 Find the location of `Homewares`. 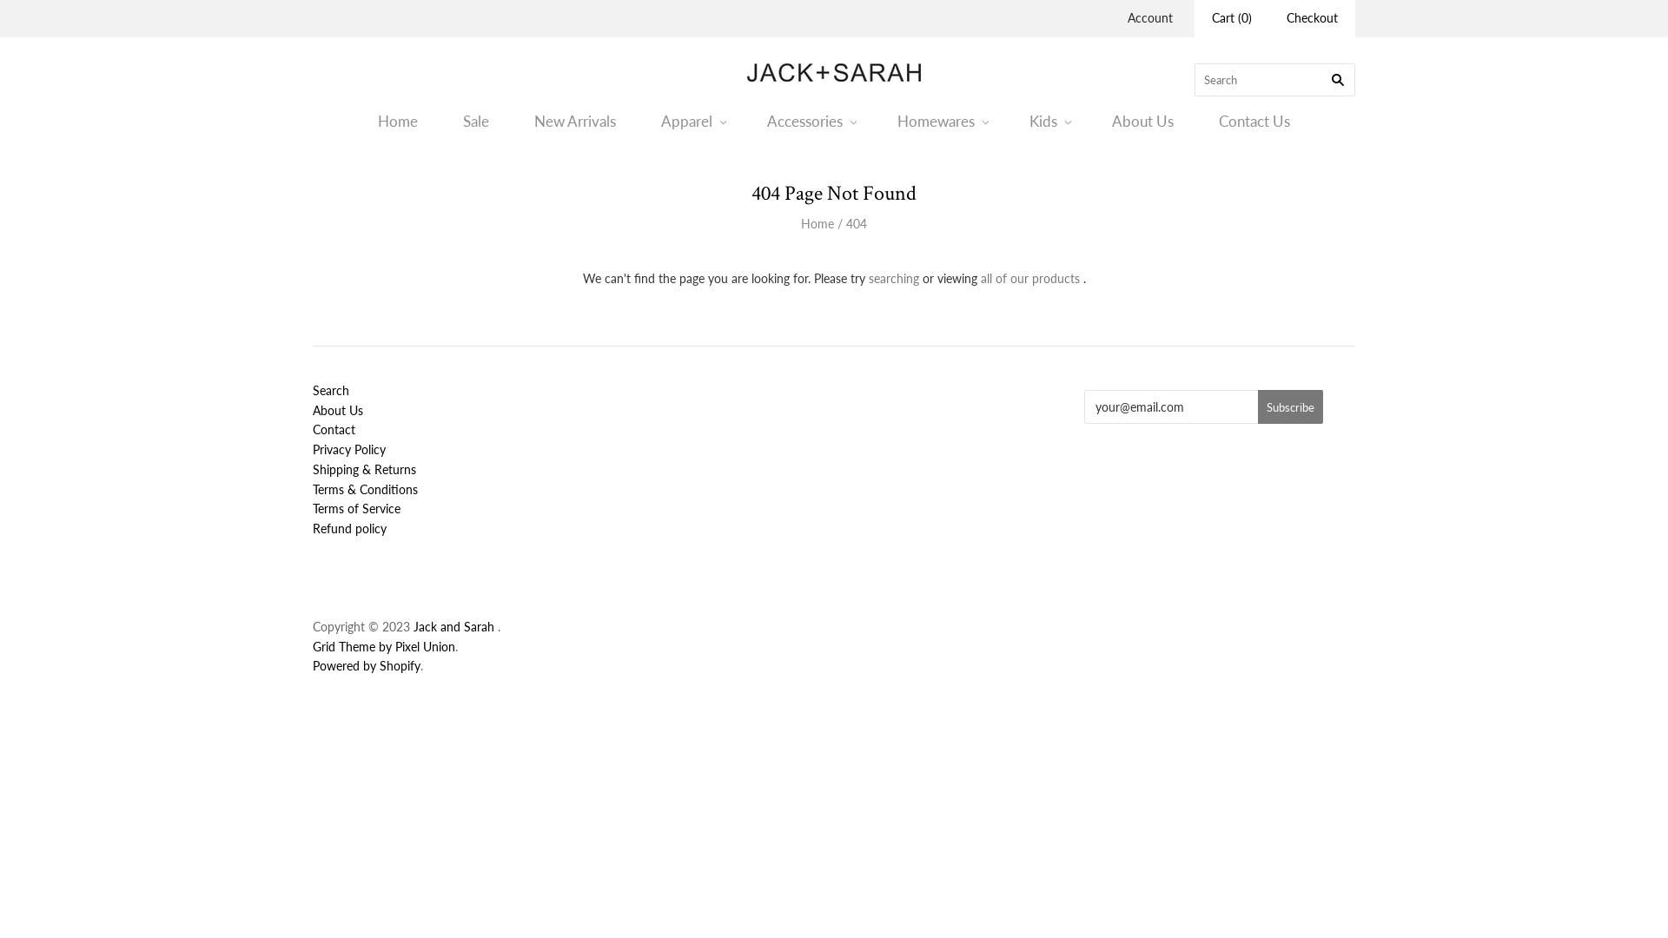

Homewares is located at coordinates (941, 122).